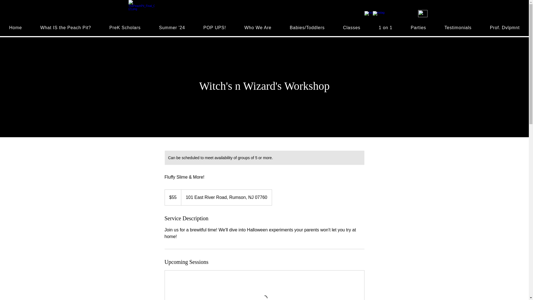 The image size is (533, 300). I want to click on Home, so click(16, 28).